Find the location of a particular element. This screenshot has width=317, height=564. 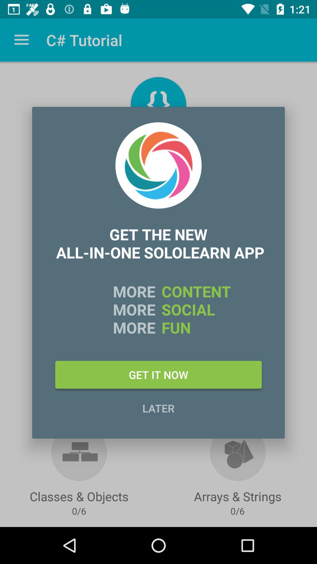

select the icon below the more
more
more is located at coordinates (158, 375).